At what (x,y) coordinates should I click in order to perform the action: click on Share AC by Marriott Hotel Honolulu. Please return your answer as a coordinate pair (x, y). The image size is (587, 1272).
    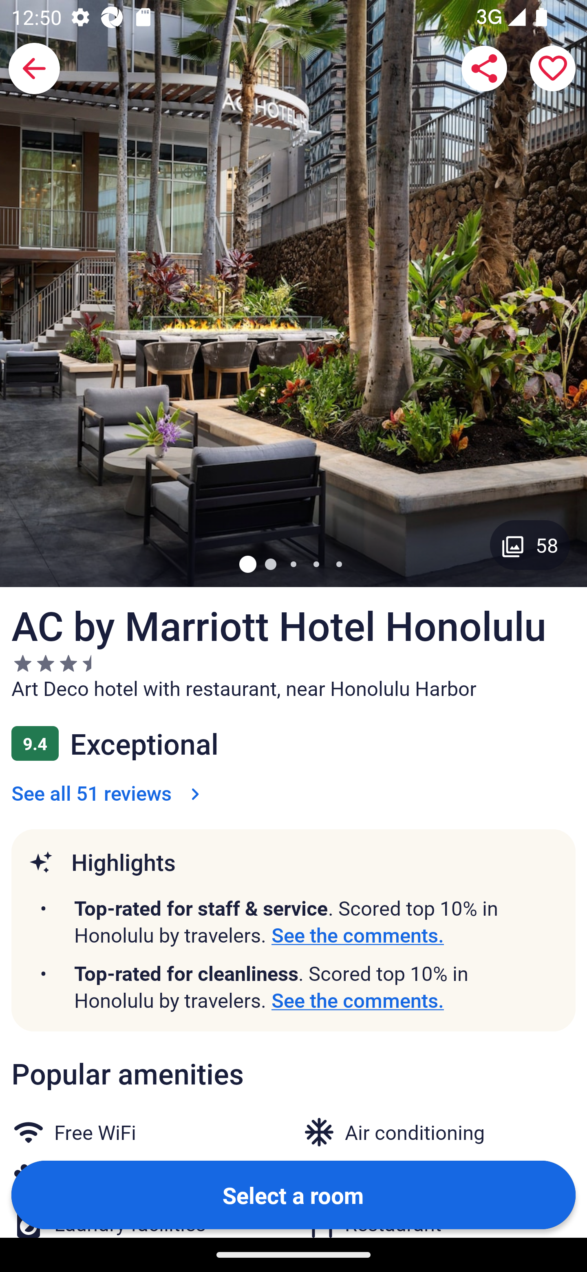
    Looking at the image, I should click on (484, 68).